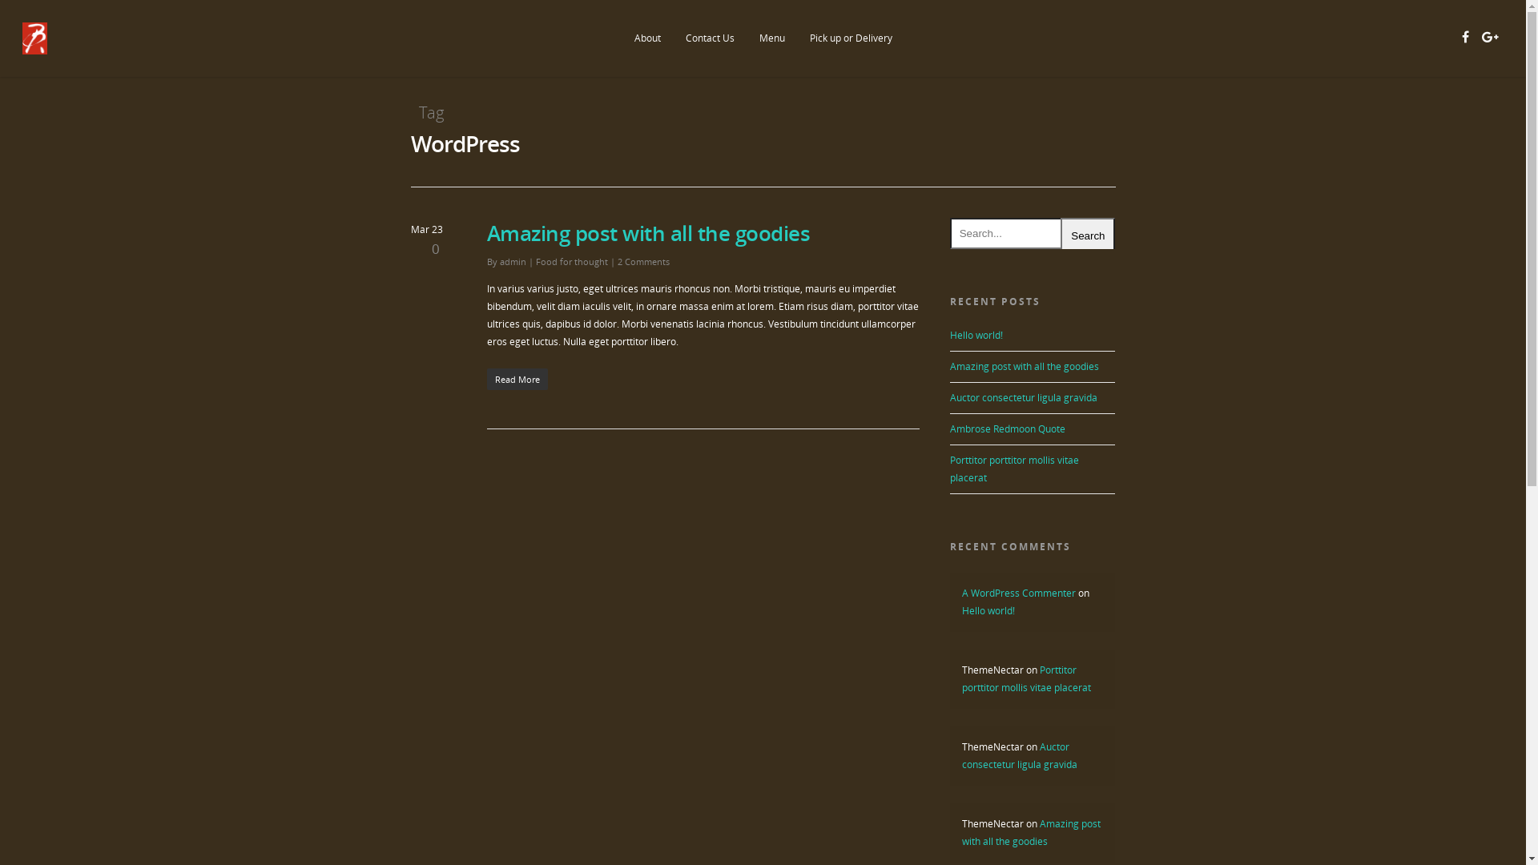  Describe the element at coordinates (571, 261) in the screenshot. I see `Food for thought` at that location.